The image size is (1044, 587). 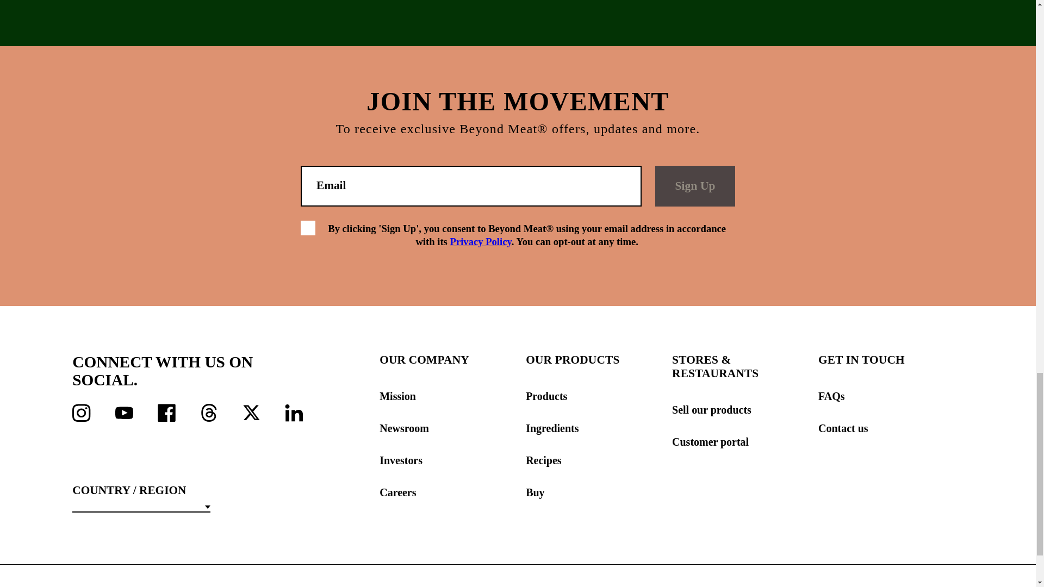 What do you see at coordinates (452, 460) in the screenshot?
I see `Investors` at bounding box center [452, 460].